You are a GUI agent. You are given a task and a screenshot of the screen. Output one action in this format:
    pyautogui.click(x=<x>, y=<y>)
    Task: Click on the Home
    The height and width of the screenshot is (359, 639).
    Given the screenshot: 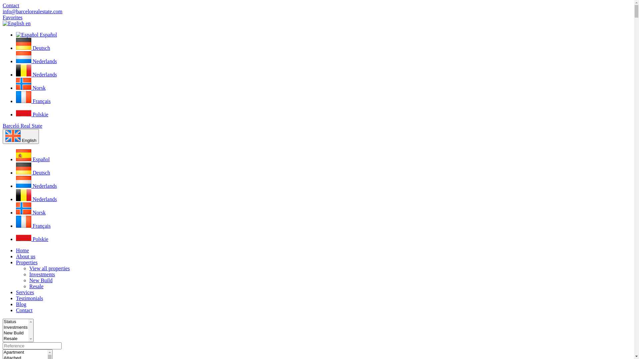 What is the action you would take?
    pyautogui.click(x=23, y=251)
    